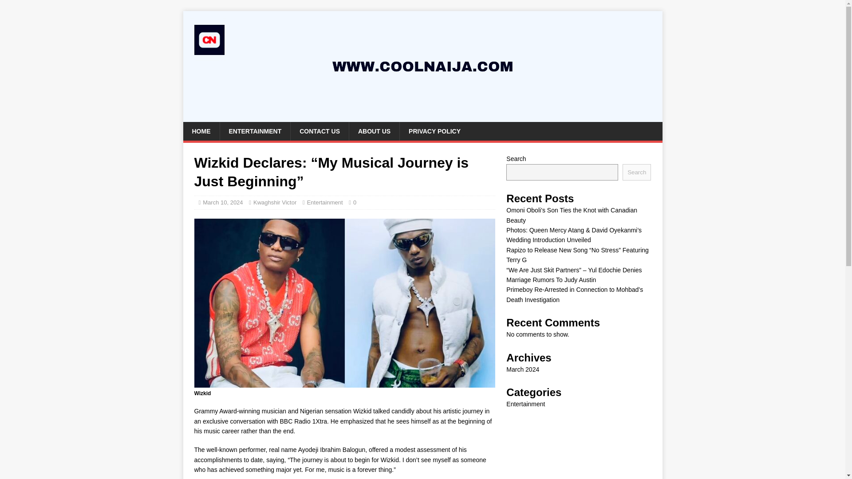 Image resolution: width=852 pixels, height=479 pixels. Describe the element at coordinates (434, 131) in the screenshot. I see `PRIVACY POLICY` at that location.